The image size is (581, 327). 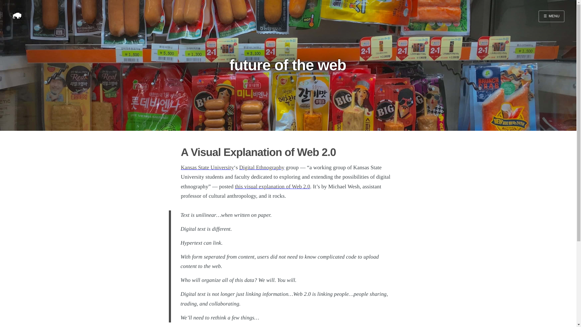 What do you see at coordinates (258, 152) in the screenshot?
I see `A Visual Explanation of Web 2.0` at bounding box center [258, 152].